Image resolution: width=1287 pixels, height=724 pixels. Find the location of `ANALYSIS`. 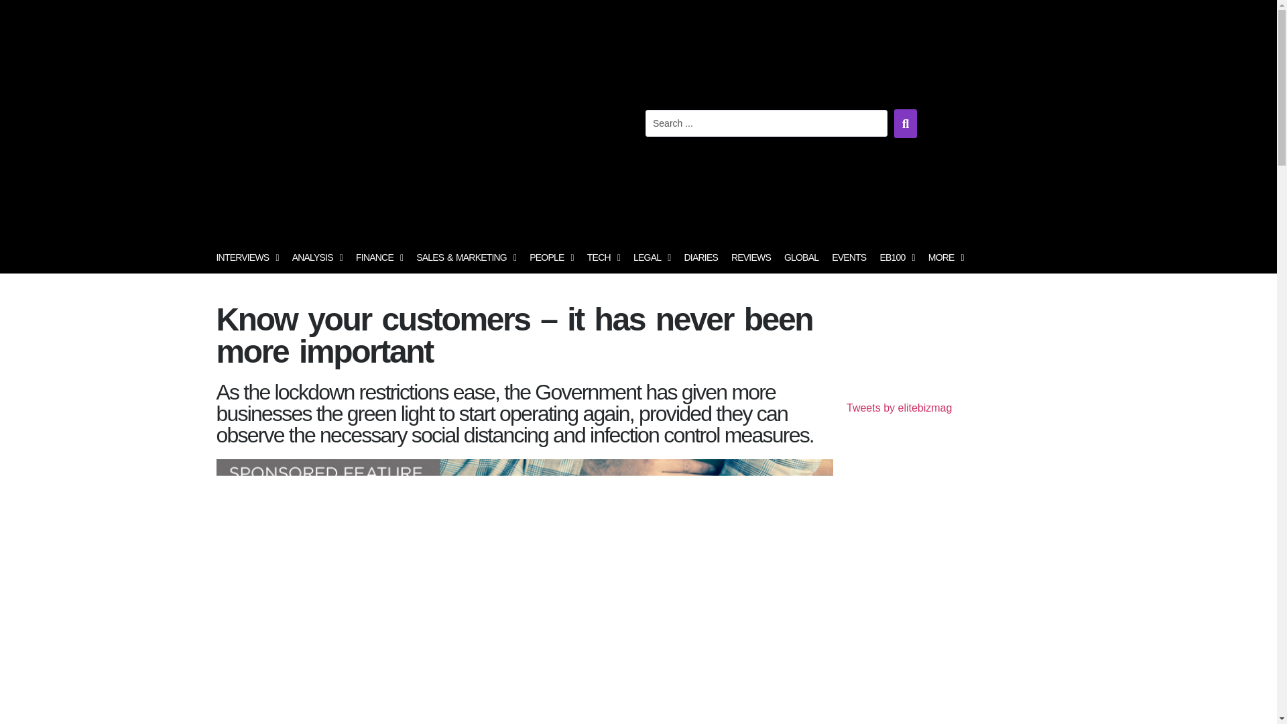

ANALYSIS is located at coordinates (317, 257).